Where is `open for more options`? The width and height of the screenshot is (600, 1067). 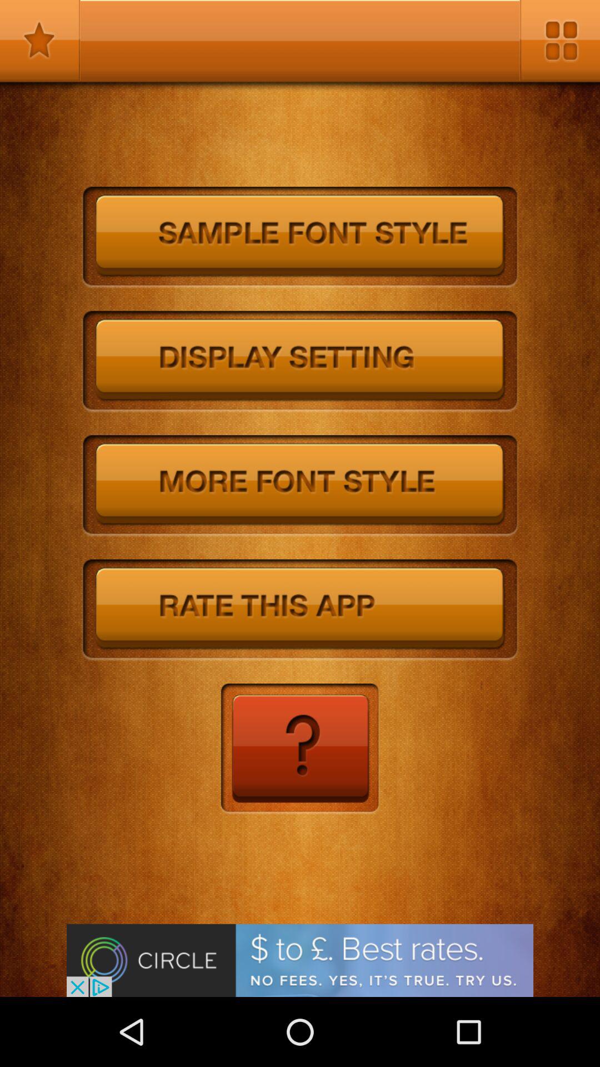
open for more options is located at coordinates (560, 40).